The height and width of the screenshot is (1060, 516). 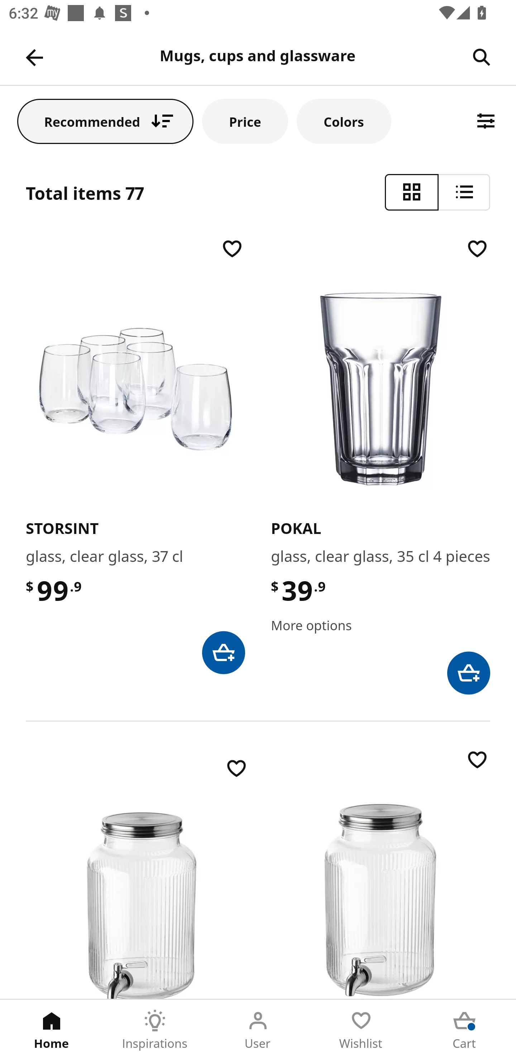 What do you see at coordinates (155, 1030) in the screenshot?
I see `Inspirations
Tab 2 of 5` at bounding box center [155, 1030].